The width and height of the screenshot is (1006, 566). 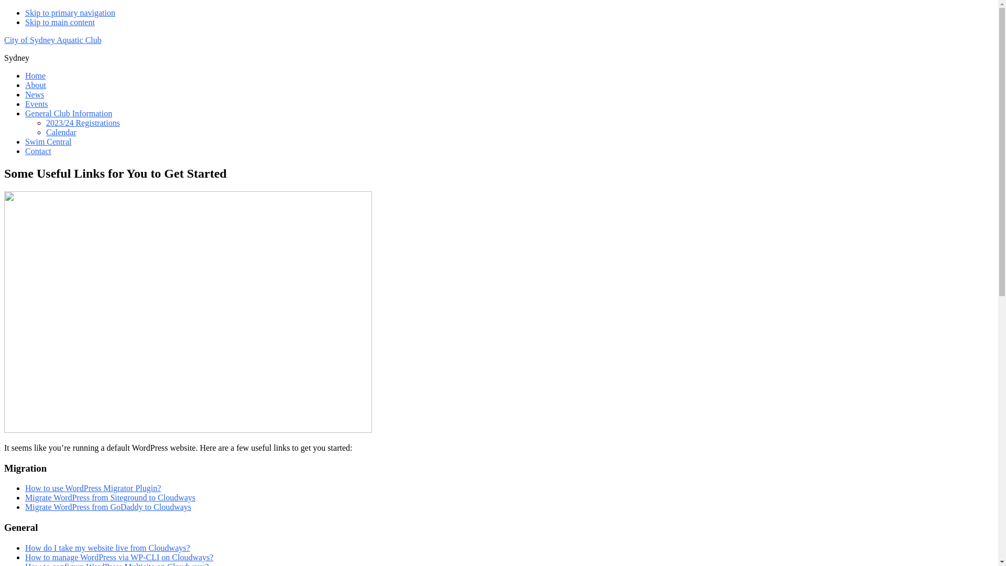 What do you see at coordinates (93, 488) in the screenshot?
I see `How to use WordPress Migrator Plugin?` at bounding box center [93, 488].